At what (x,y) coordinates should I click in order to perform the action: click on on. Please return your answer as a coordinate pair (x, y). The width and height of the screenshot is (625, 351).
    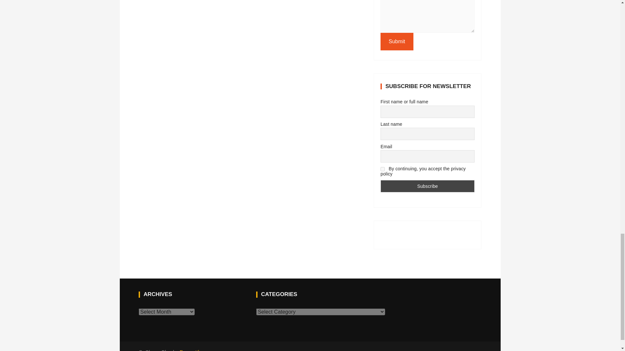
    Looking at the image, I should click on (383, 169).